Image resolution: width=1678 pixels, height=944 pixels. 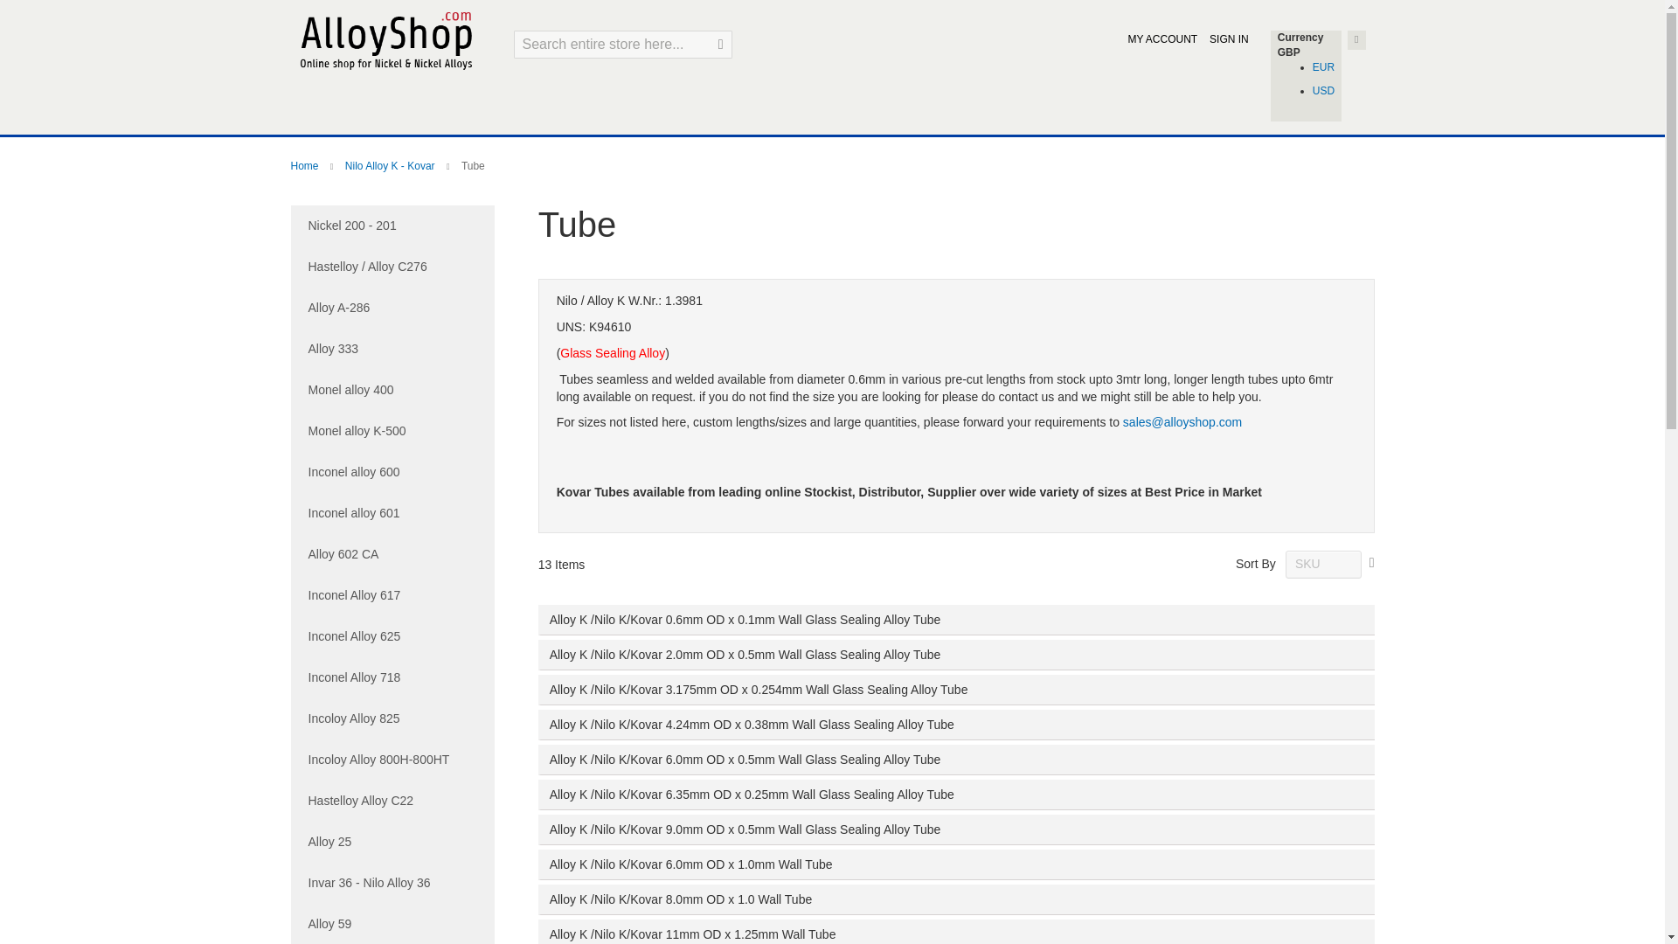 I want to click on Home, so click(x=305, y=165).